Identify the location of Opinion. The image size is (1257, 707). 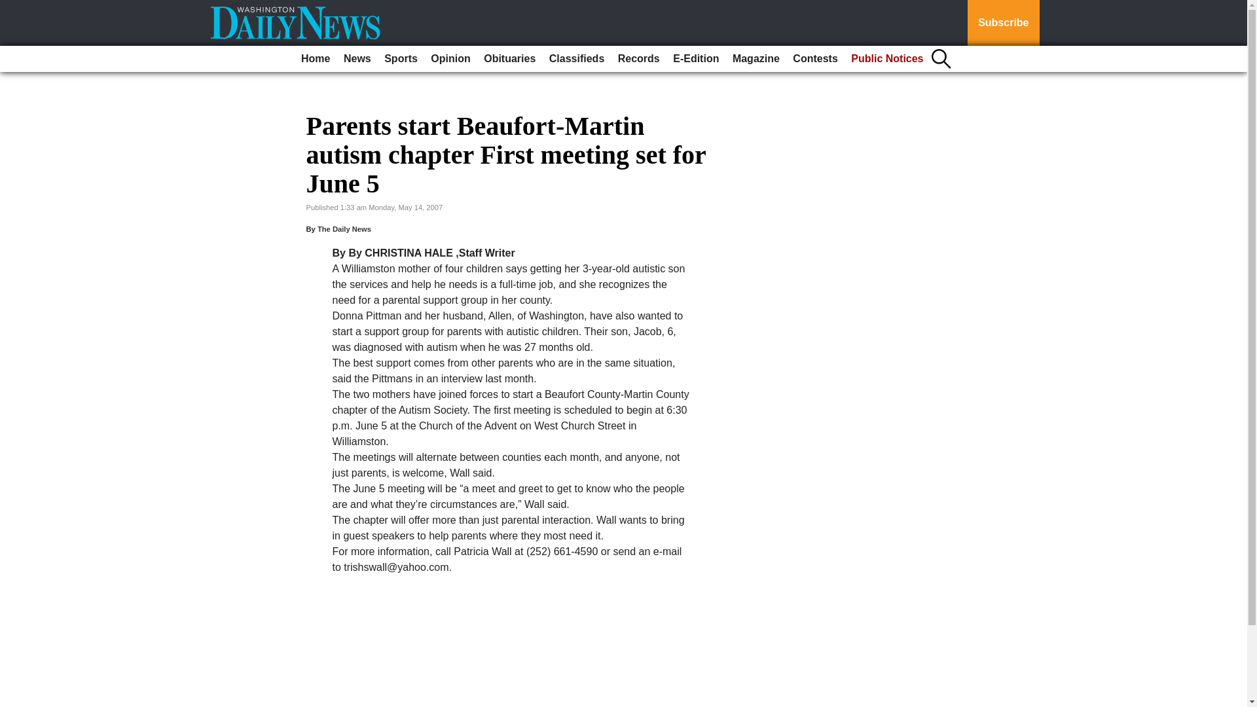
(450, 59).